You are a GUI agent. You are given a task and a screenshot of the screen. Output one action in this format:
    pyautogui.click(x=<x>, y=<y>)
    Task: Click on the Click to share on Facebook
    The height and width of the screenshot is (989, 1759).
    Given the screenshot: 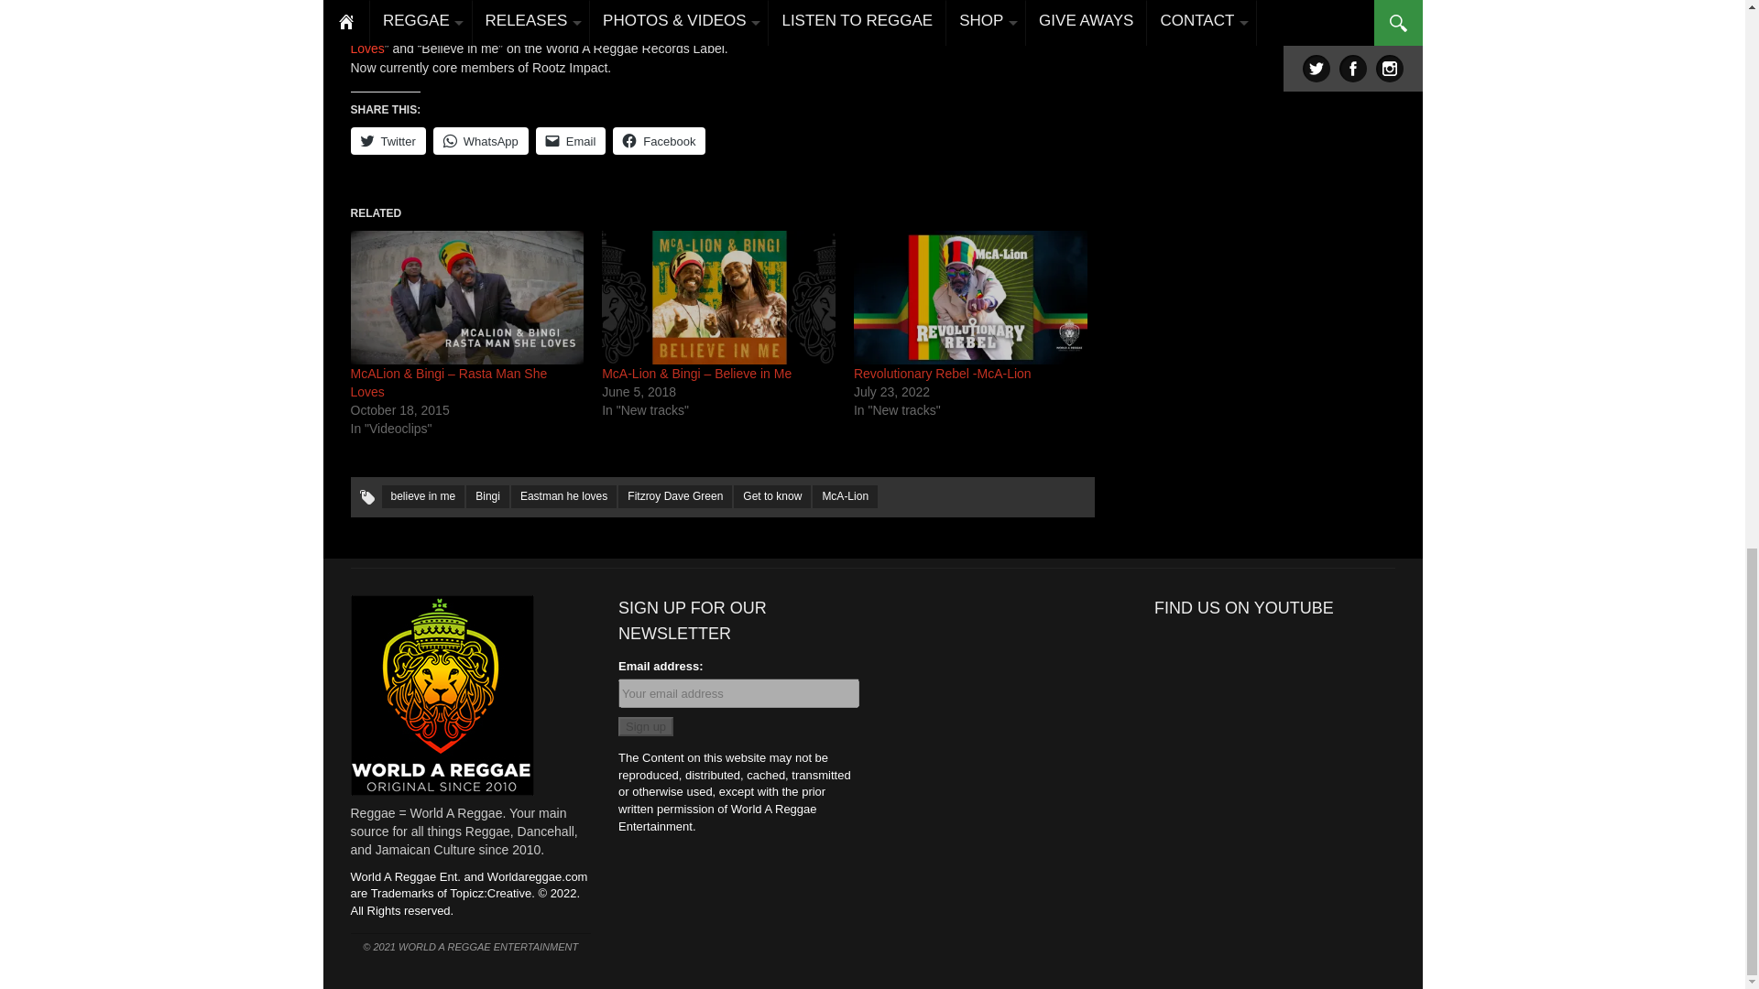 What is the action you would take?
    pyautogui.click(x=658, y=141)
    